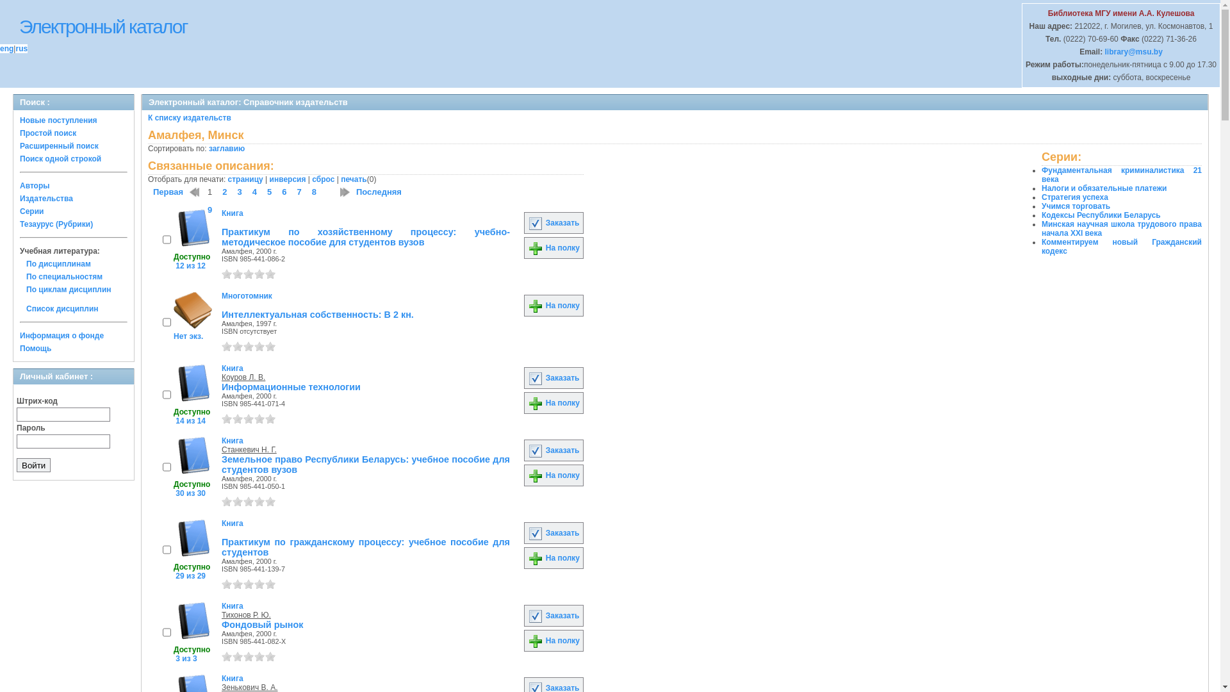 Image resolution: width=1230 pixels, height=692 pixels. Describe the element at coordinates (167, 632) in the screenshot. I see `1` at that location.